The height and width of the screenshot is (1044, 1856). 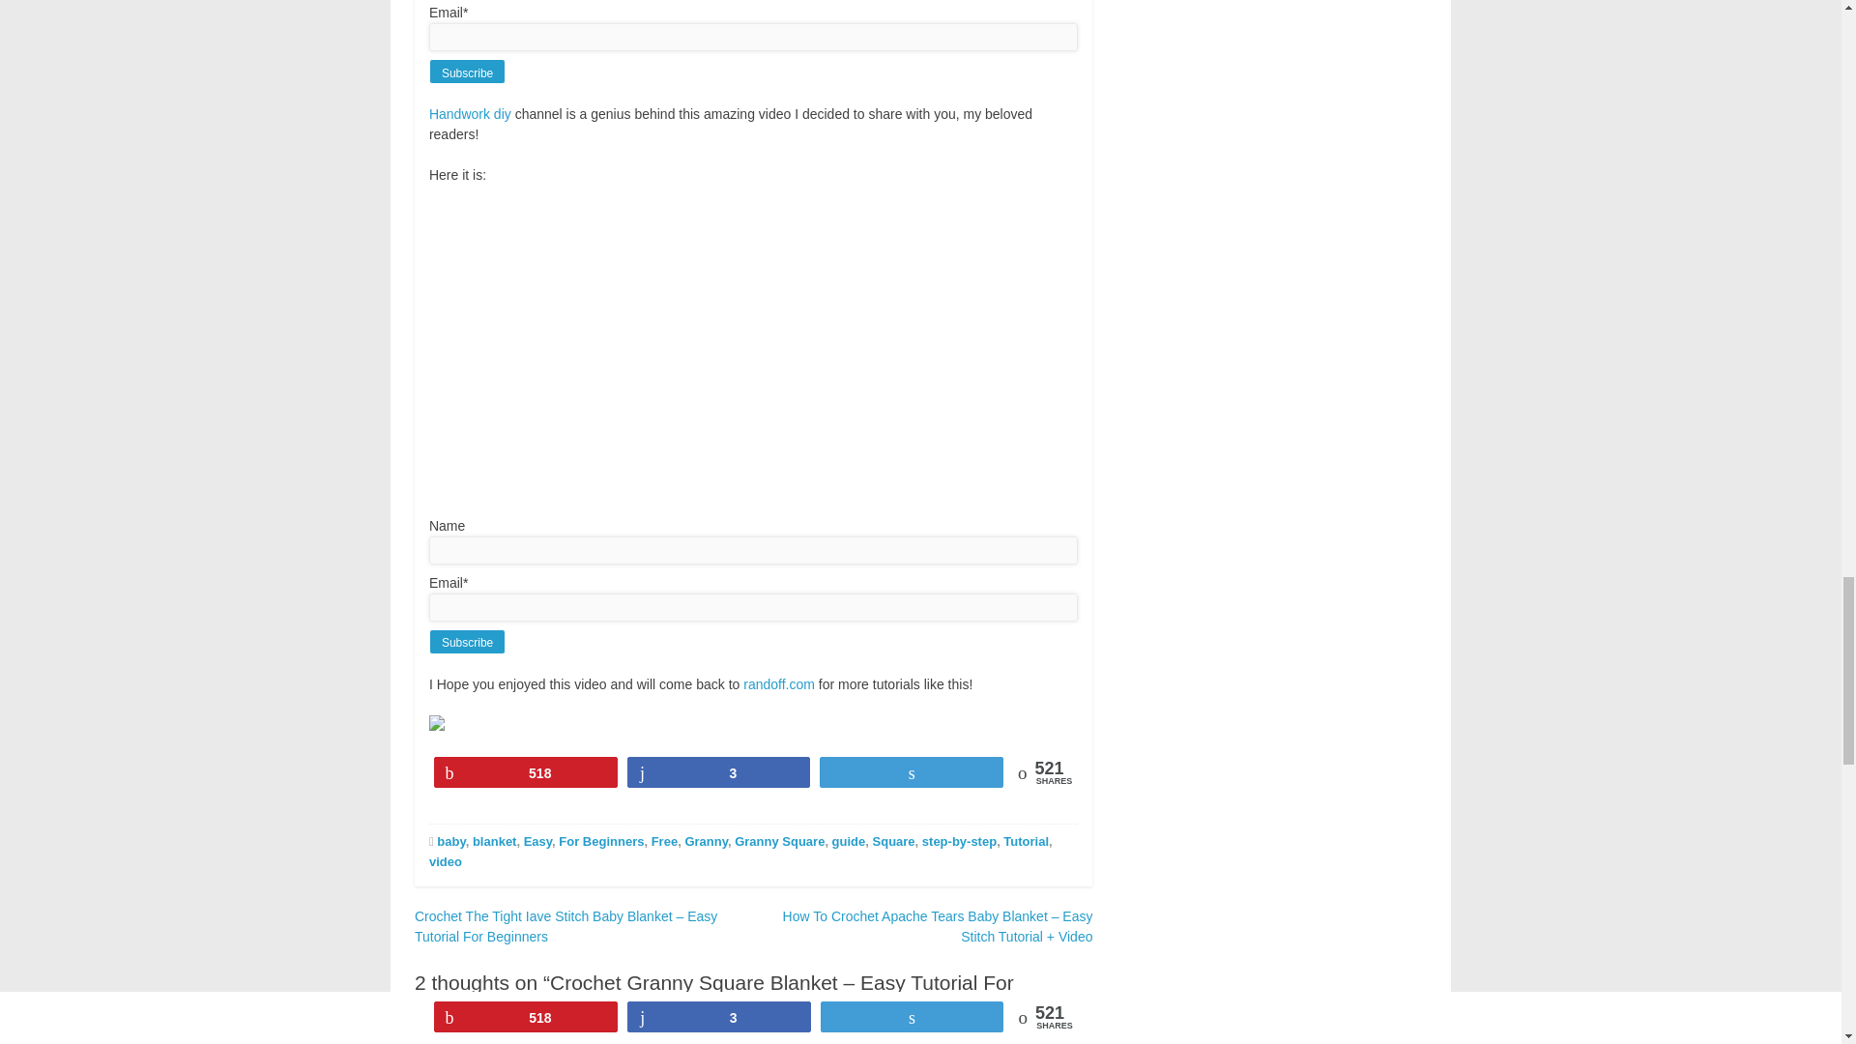 I want to click on Granny, so click(x=706, y=841).